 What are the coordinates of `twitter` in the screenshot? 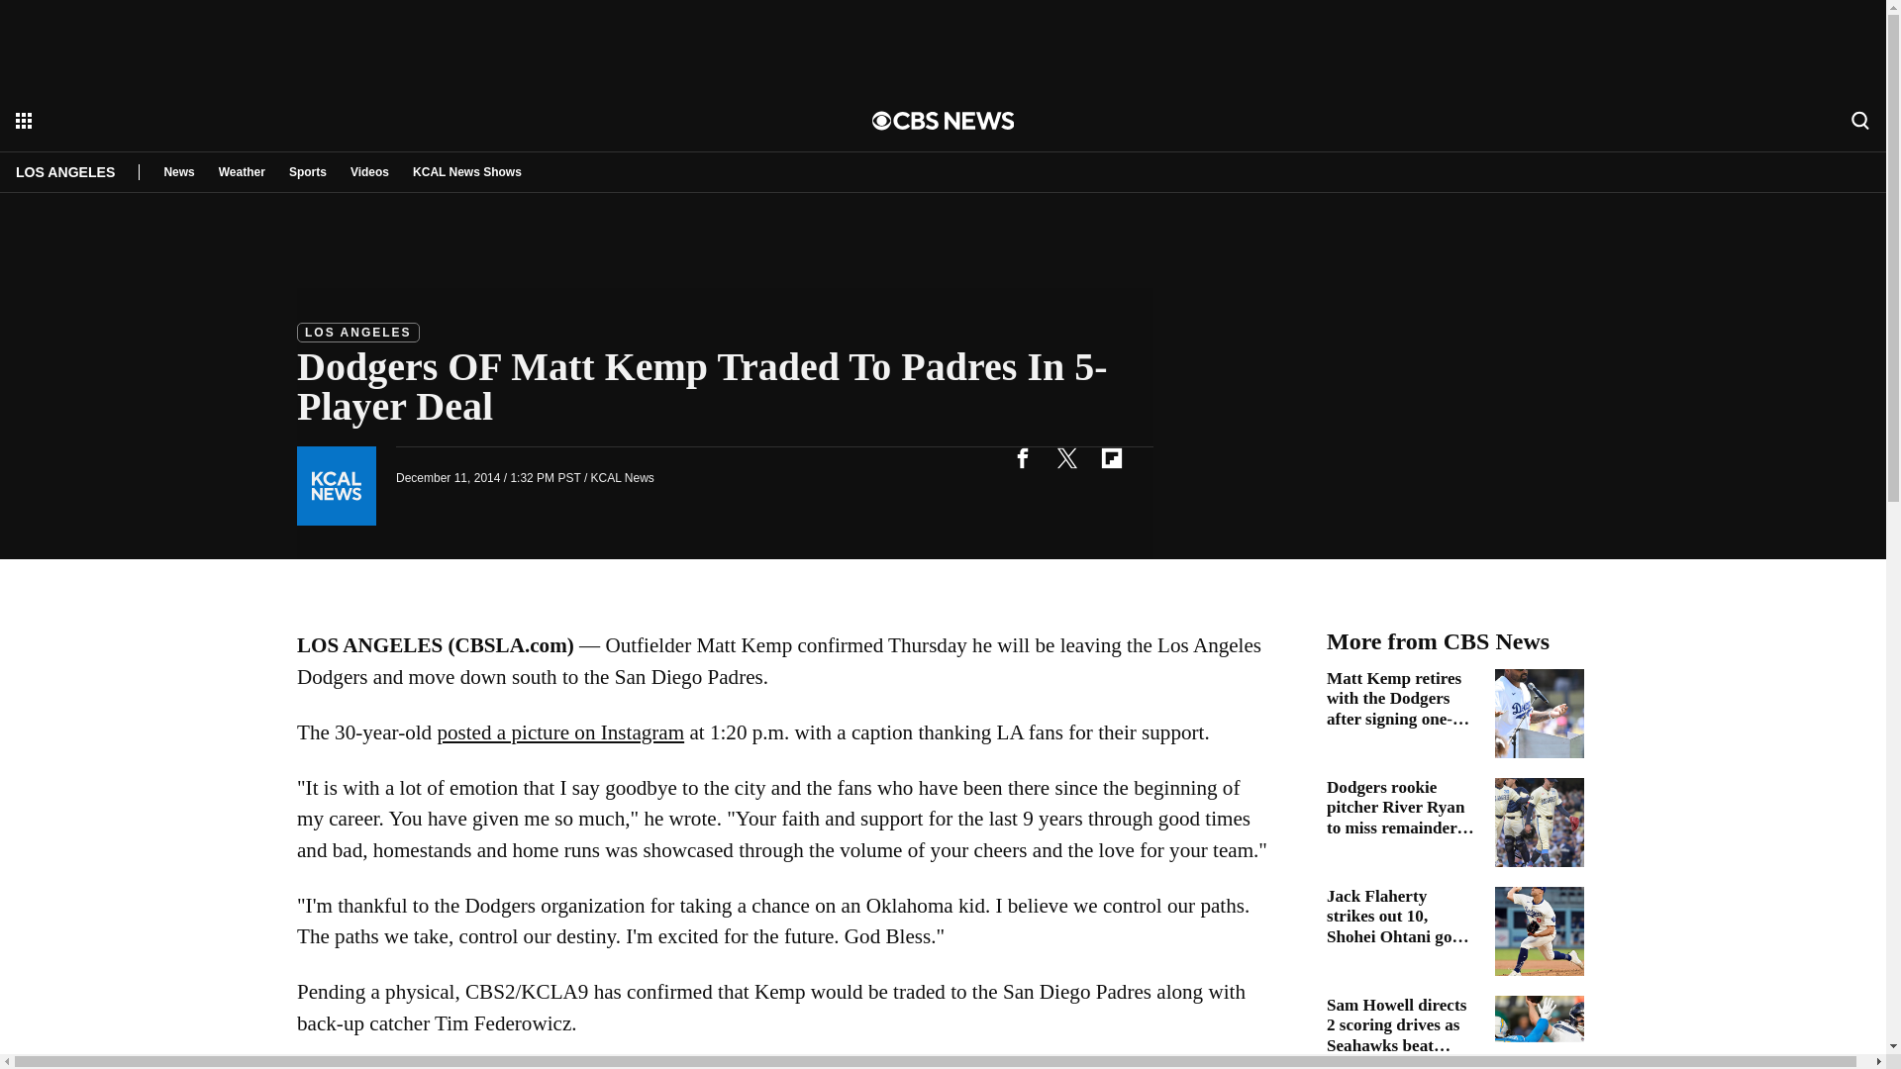 It's located at (1066, 457).